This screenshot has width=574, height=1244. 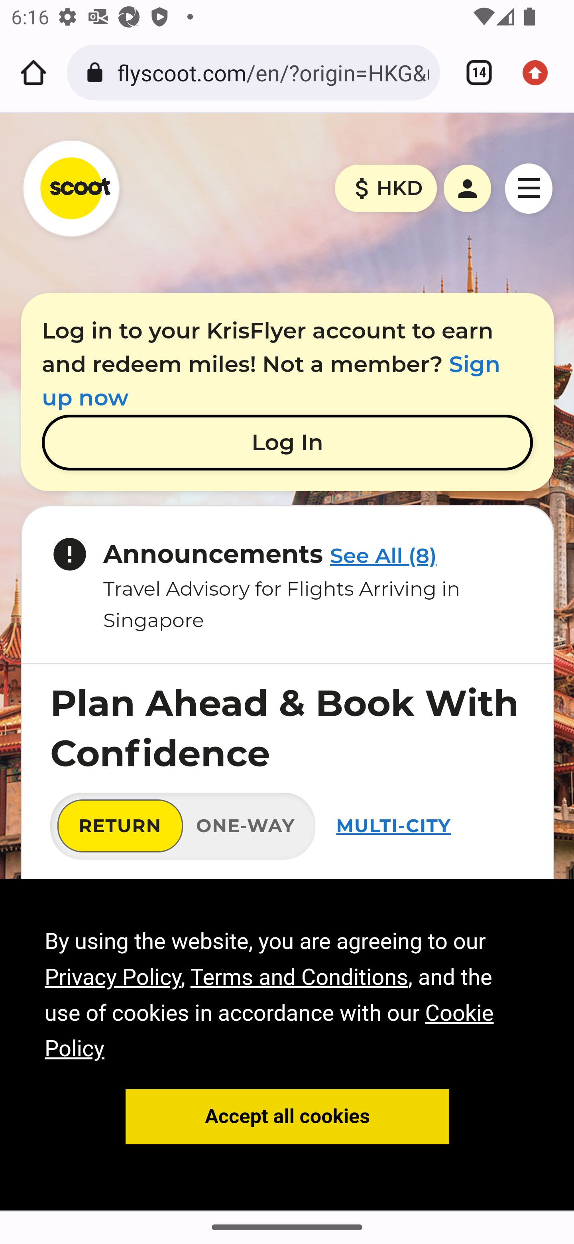 What do you see at coordinates (113, 976) in the screenshot?
I see `Privacy Policy` at bounding box center [113, 976].